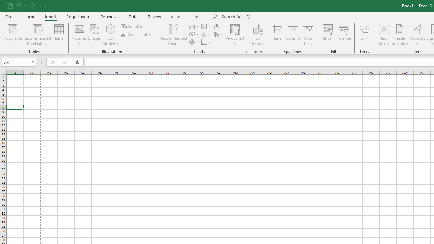 The image size is (434, 244). I want to click on Table, so click(59, 35).